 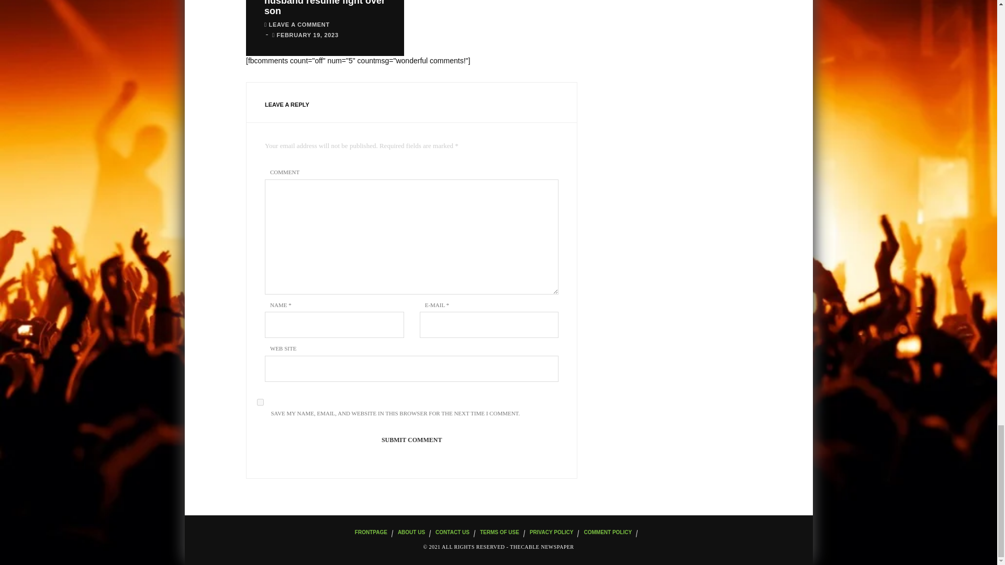 I want to click on Submit Comment, so click(x=411, y=440).